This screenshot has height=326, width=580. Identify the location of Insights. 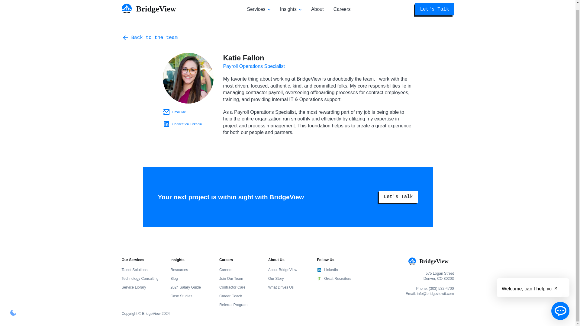
(288, 9).